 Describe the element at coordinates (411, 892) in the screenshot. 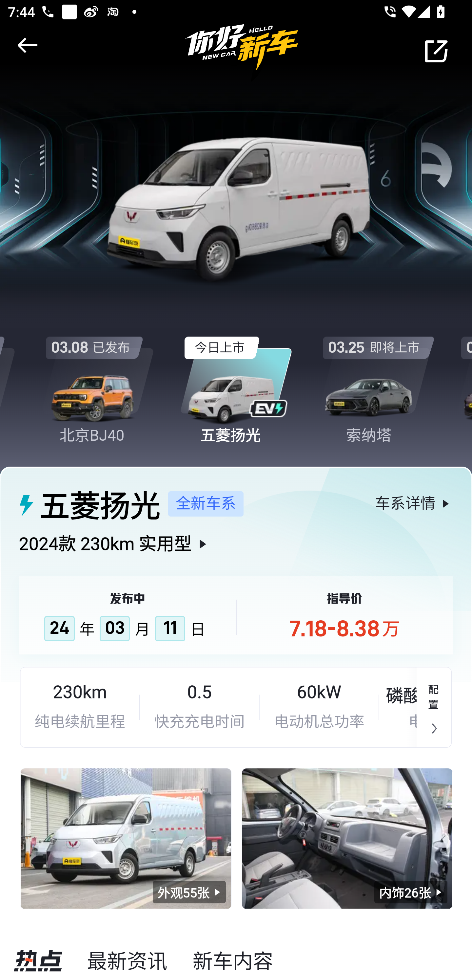

I see `内饰 26 张` at that location.